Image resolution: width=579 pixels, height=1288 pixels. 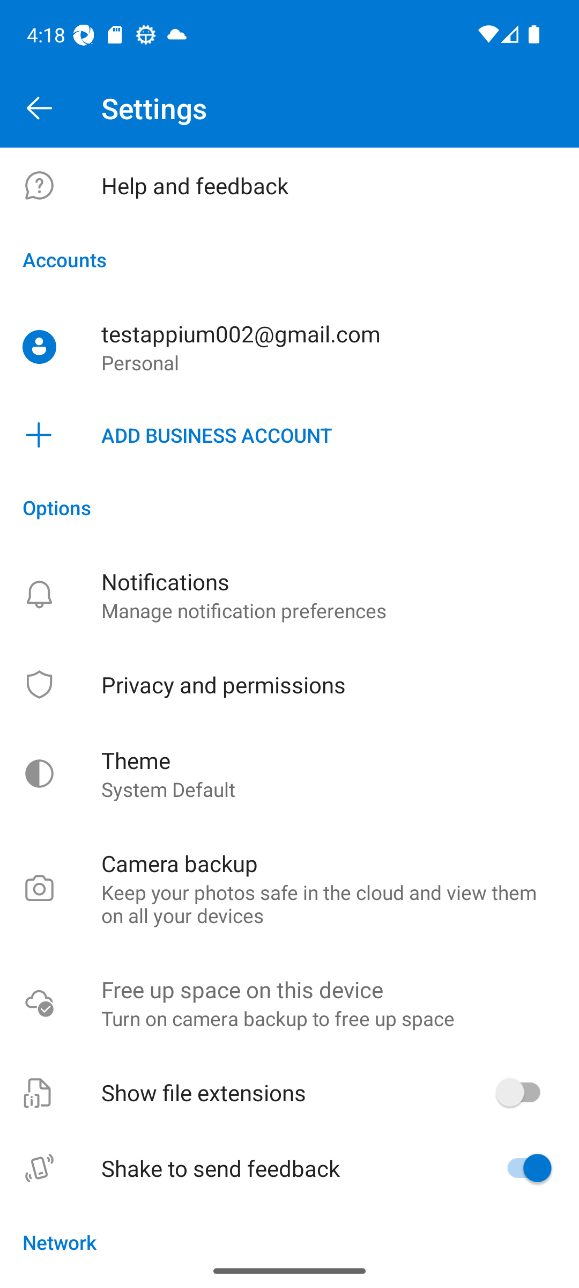 I want to click on Help and feedback, so click(x=289, y=186).